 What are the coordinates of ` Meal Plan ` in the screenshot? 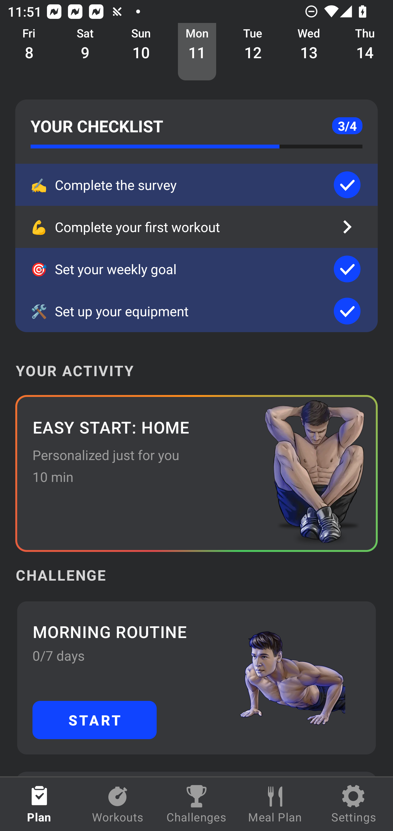 It's located at (275, 804).